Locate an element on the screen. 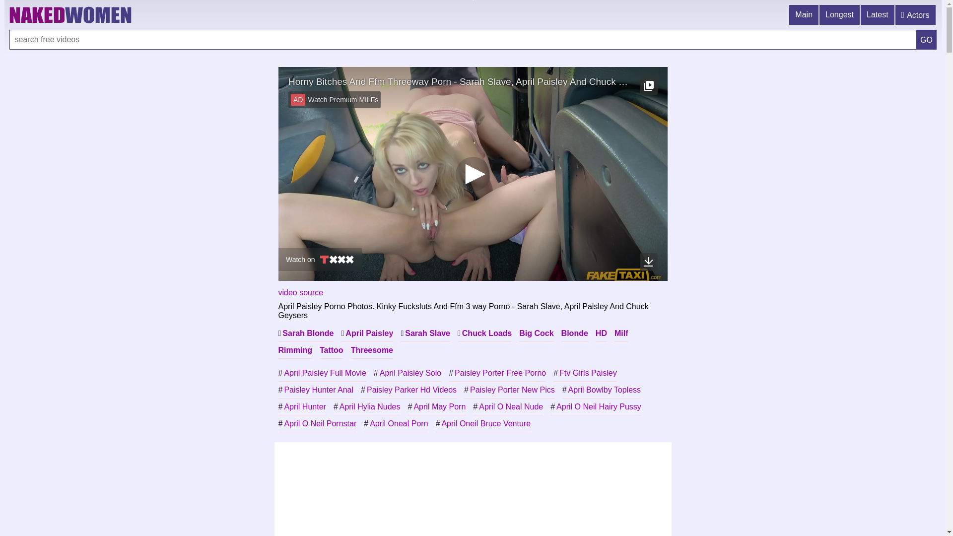 This screenshot has height=536, width=953. Chuck Loads is located at coordinates (484, 334).